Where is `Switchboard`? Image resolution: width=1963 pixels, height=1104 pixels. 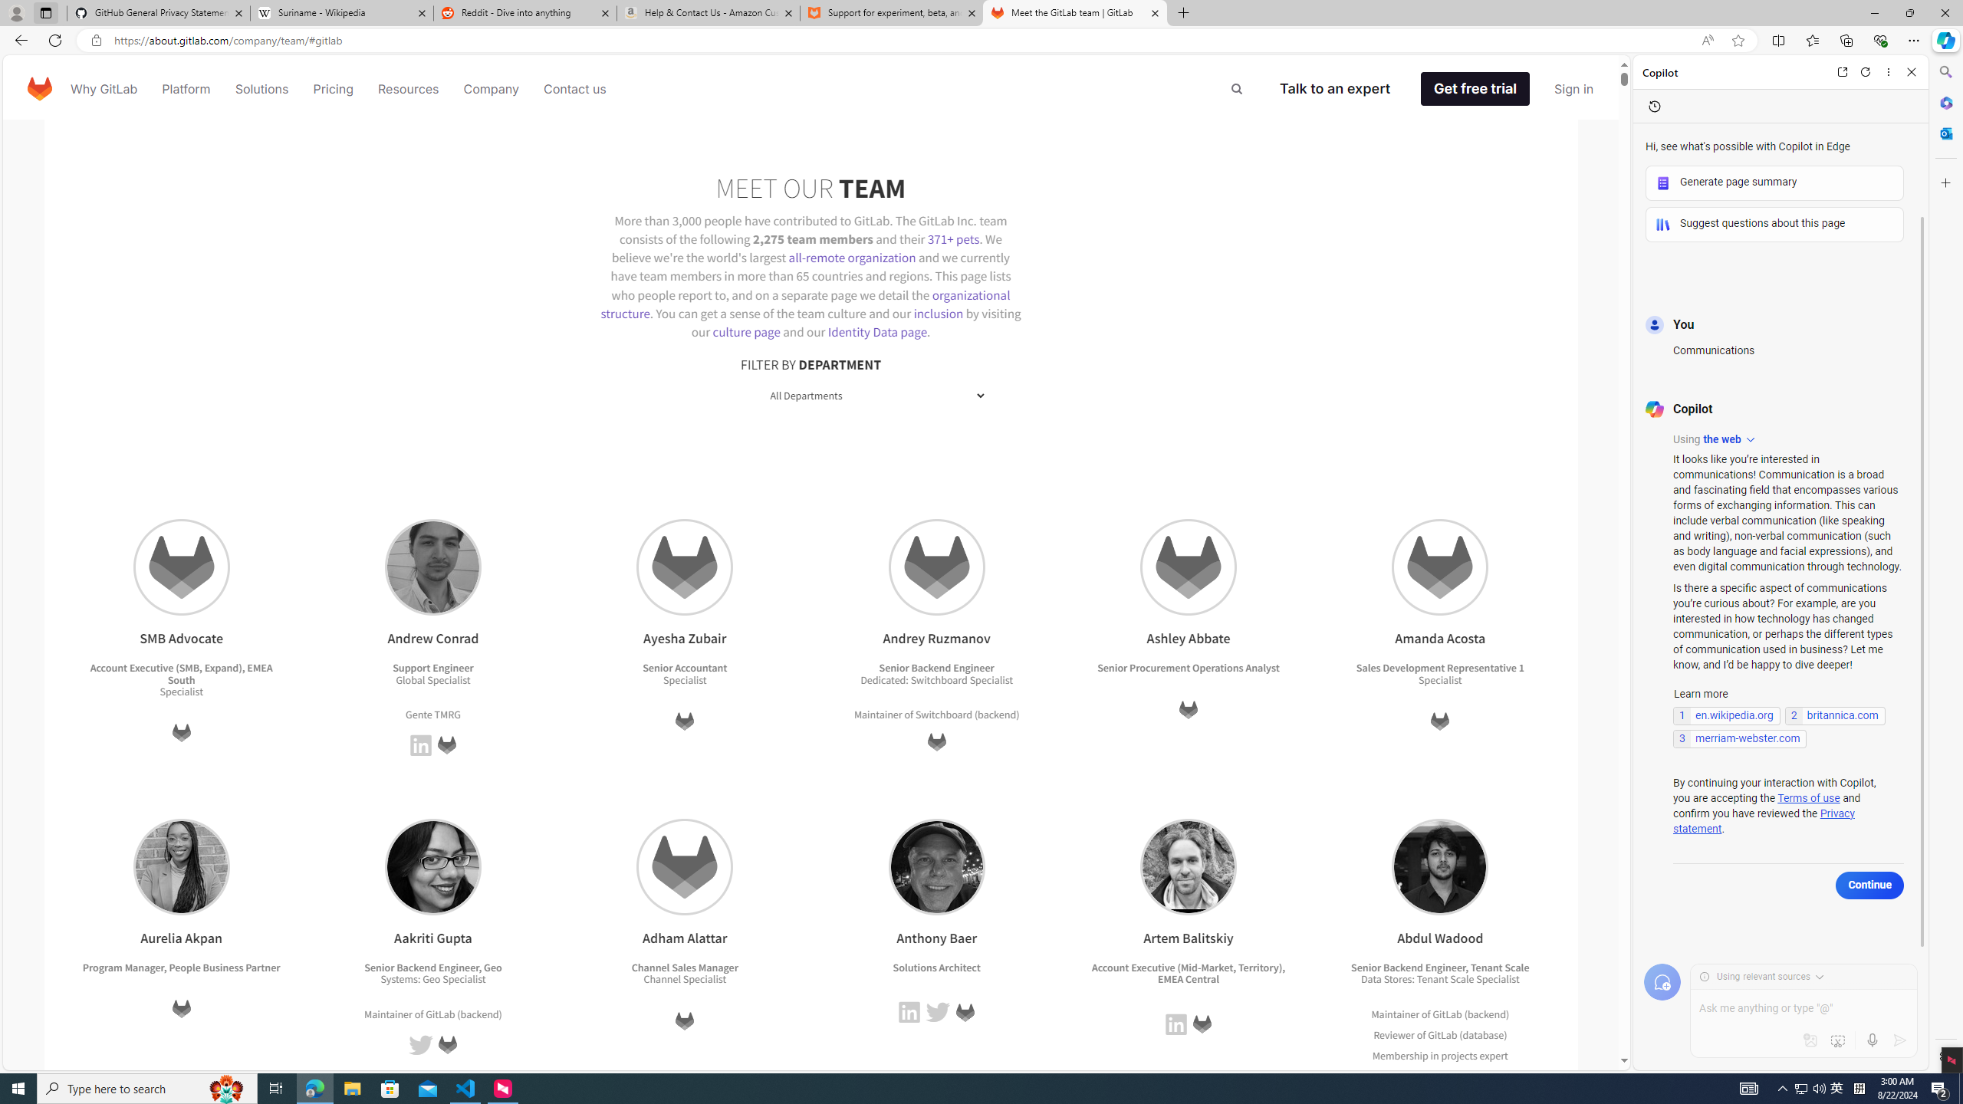
Switchboard is located at coordinates (943, 713).